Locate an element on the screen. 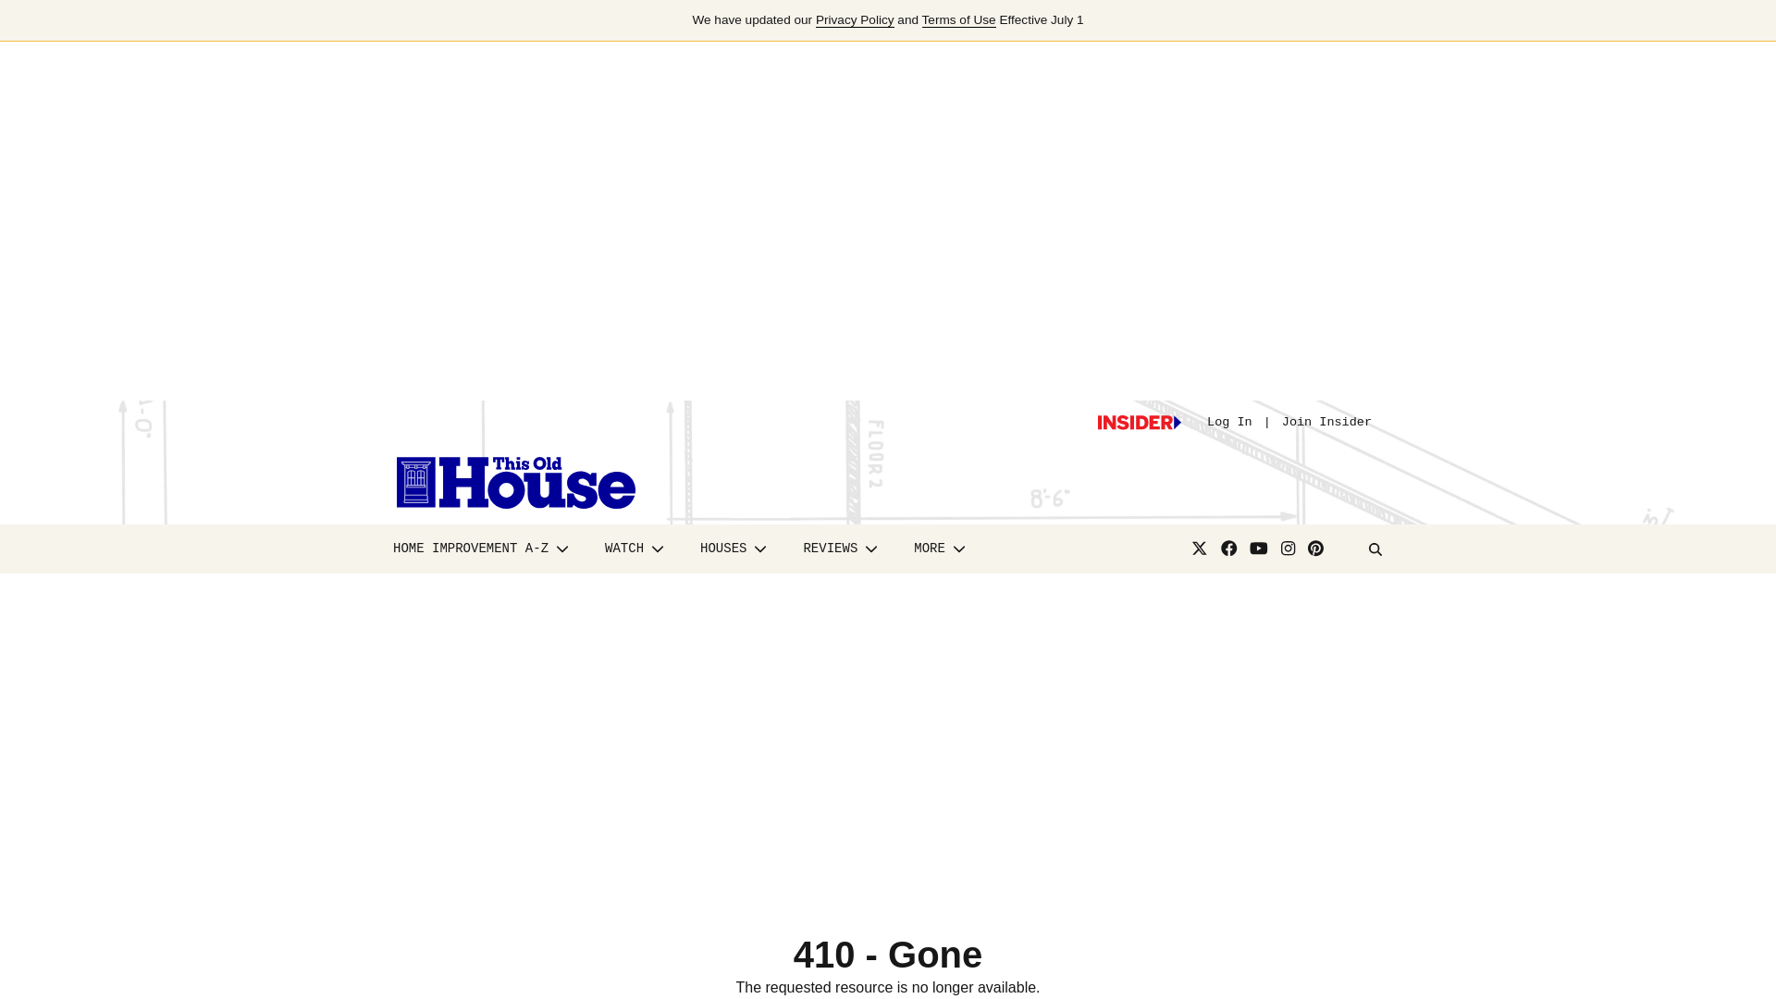  Join Insider is located at coordinates (1326, 422).